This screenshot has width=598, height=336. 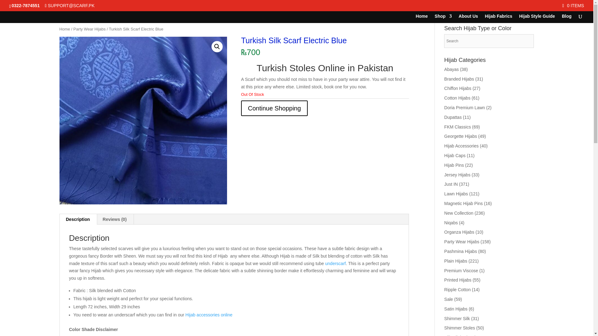 I want to click on About Us, so click(x=468, y=19).